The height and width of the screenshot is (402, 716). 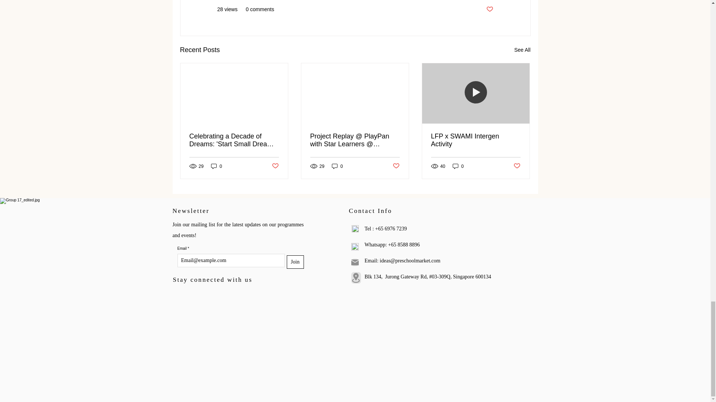 I want to click on Icon ionic-logo-whatsapp.png, so click(x=355, y=246).